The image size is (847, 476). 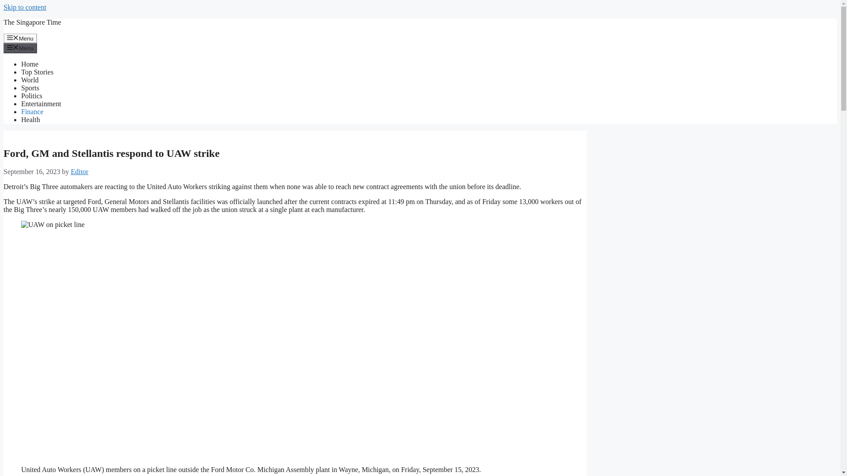 I want to click on Finance, so click(x=33, y=112).